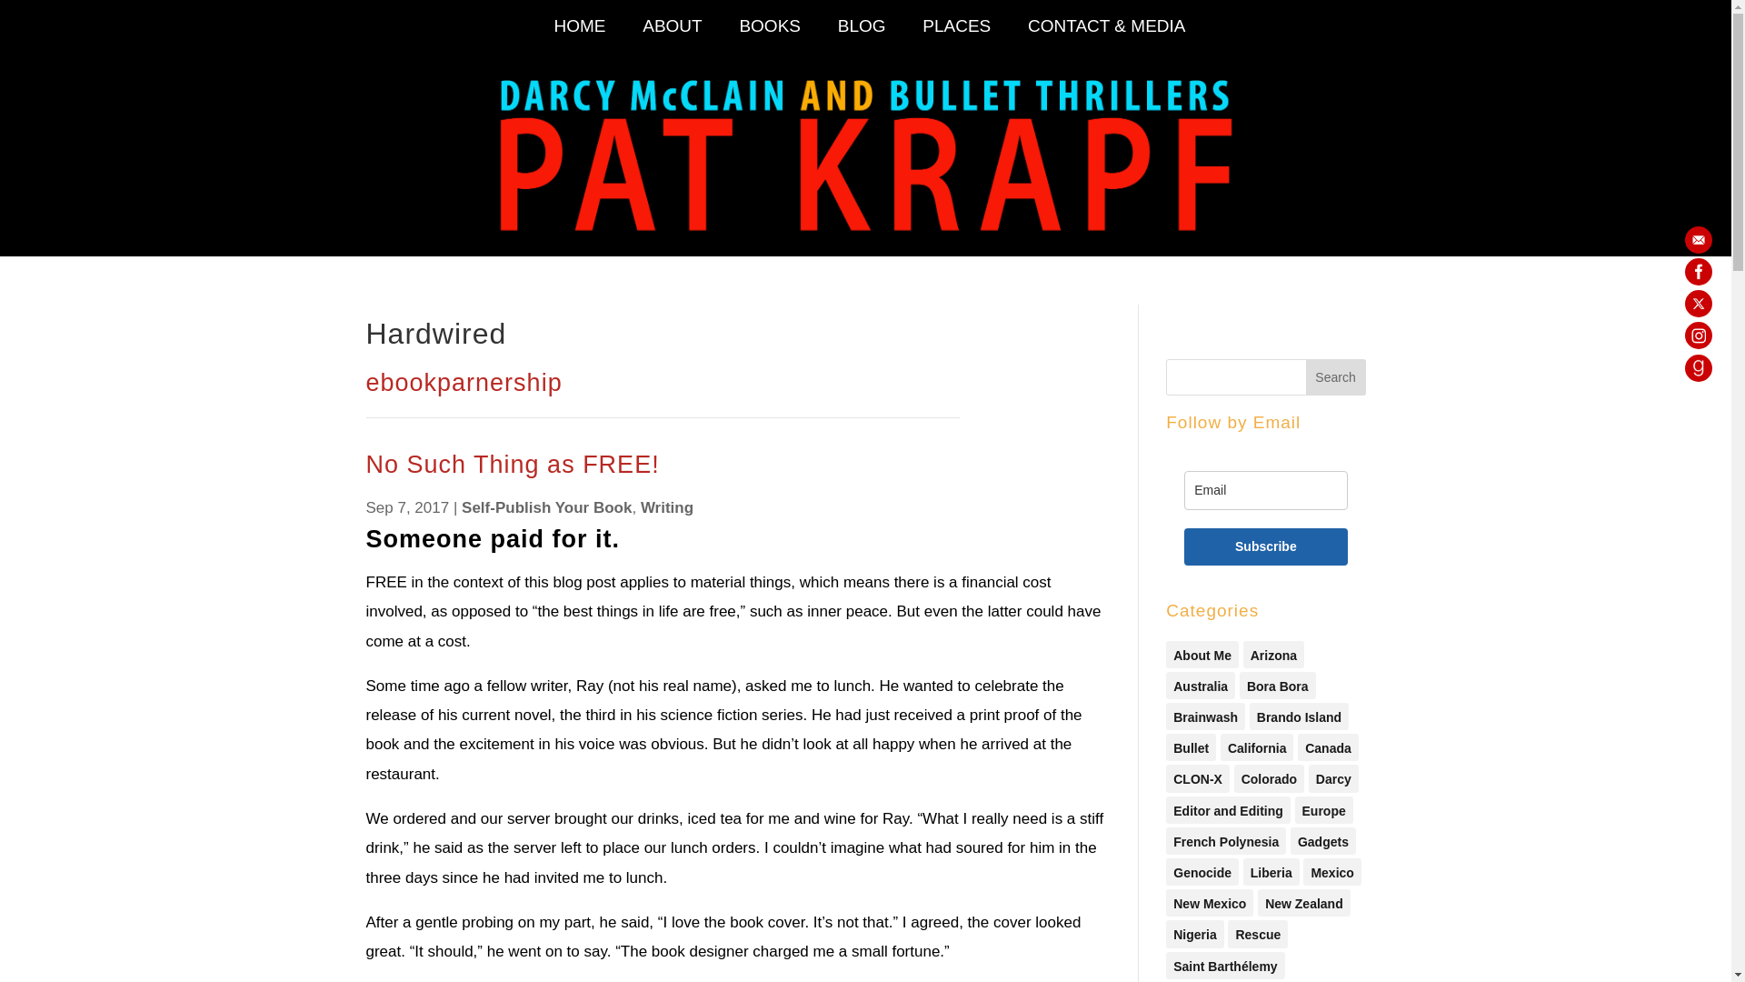 The width and height of the screenshot is (1745, 982). I want to click on header3-patk-2022, so click(865, 153).